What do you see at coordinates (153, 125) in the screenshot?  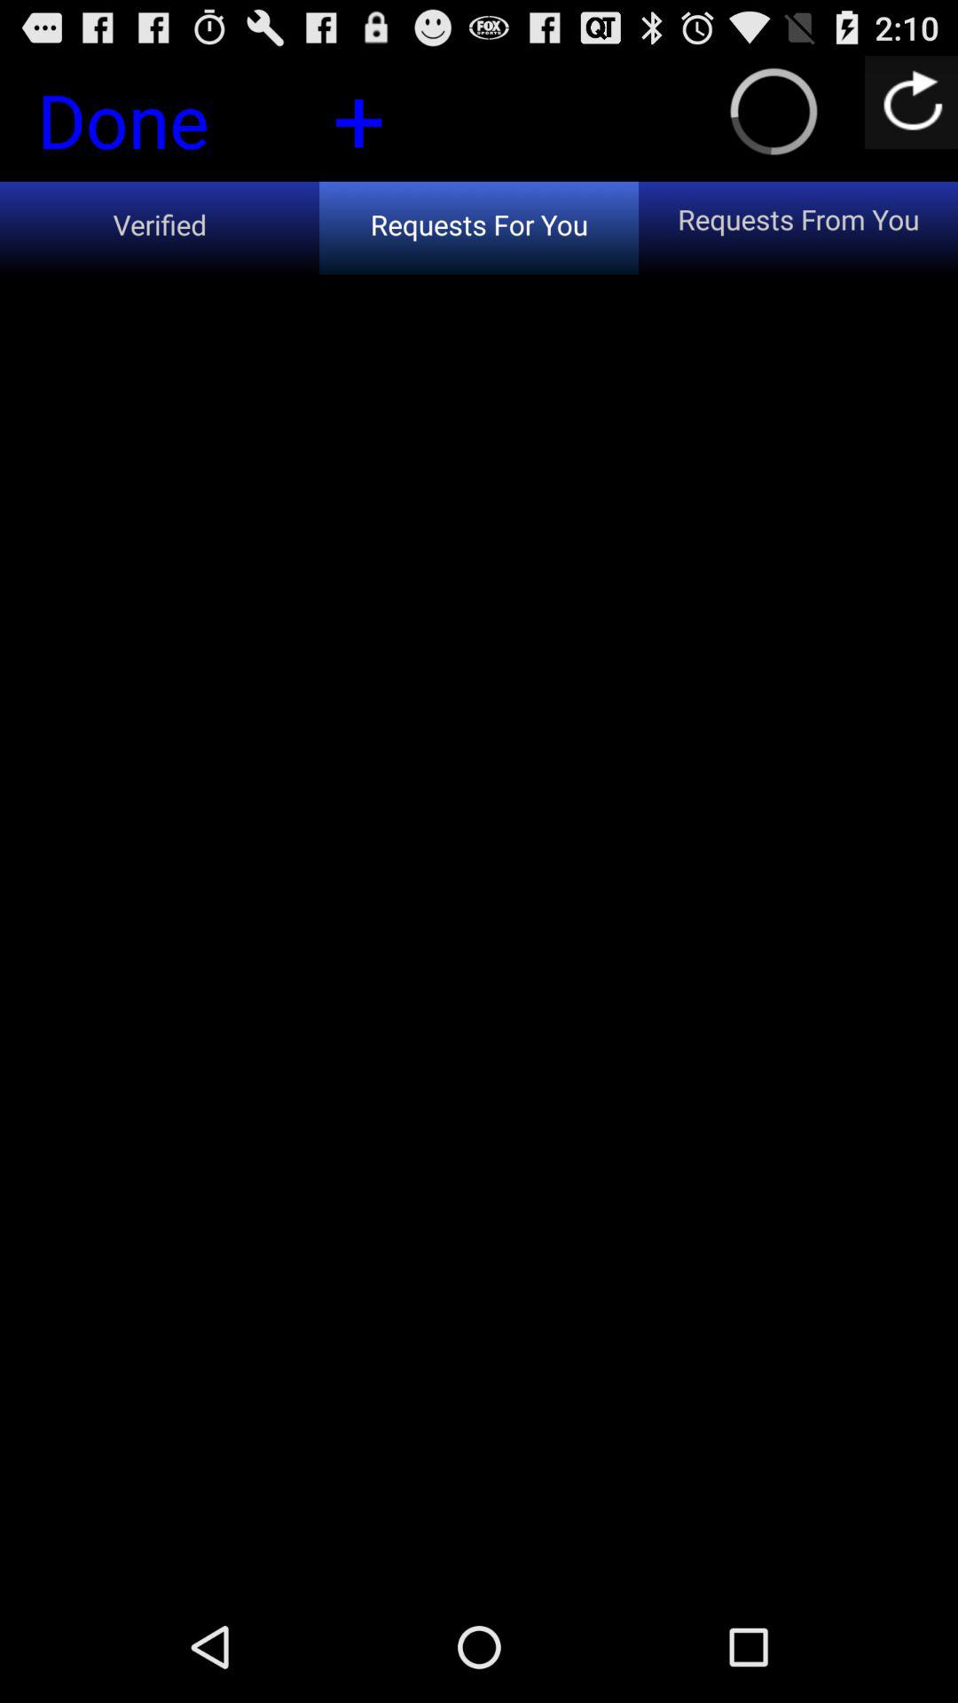 I see `click icon to the left of the + item` at bounding box center [153, 125].